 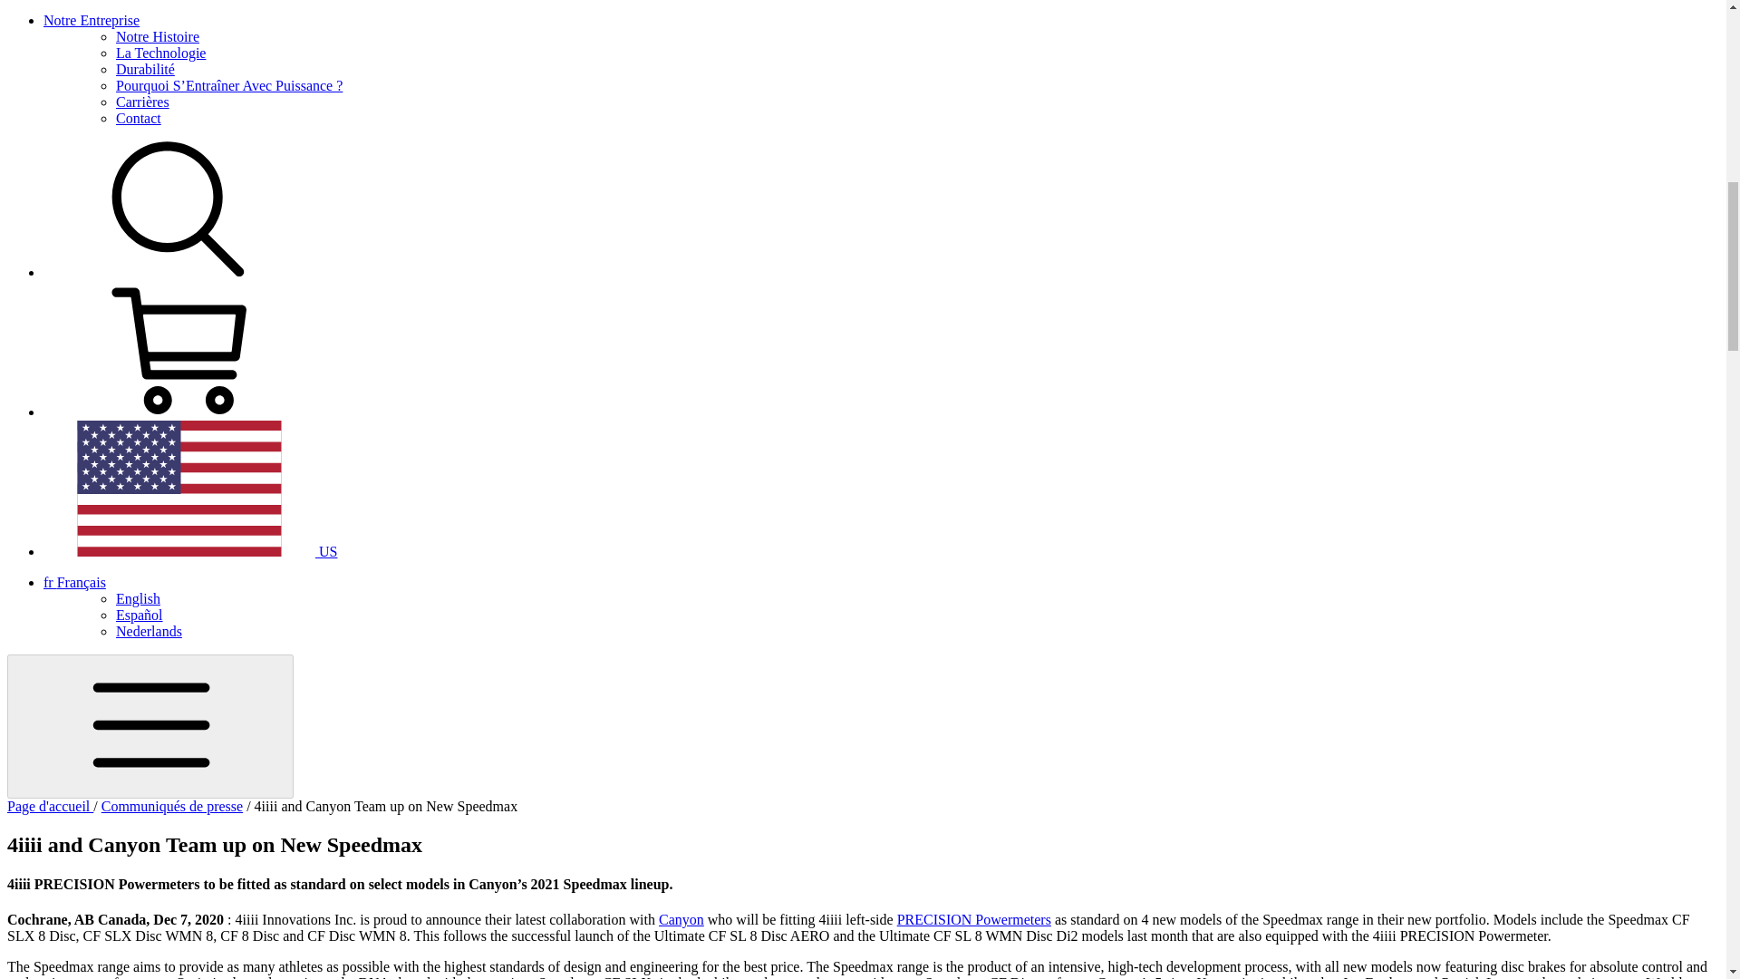 What do you see at coordinates (91, 20) in the screenshot?
I see `Notre Entreprise` at bounding box center [91, 20].